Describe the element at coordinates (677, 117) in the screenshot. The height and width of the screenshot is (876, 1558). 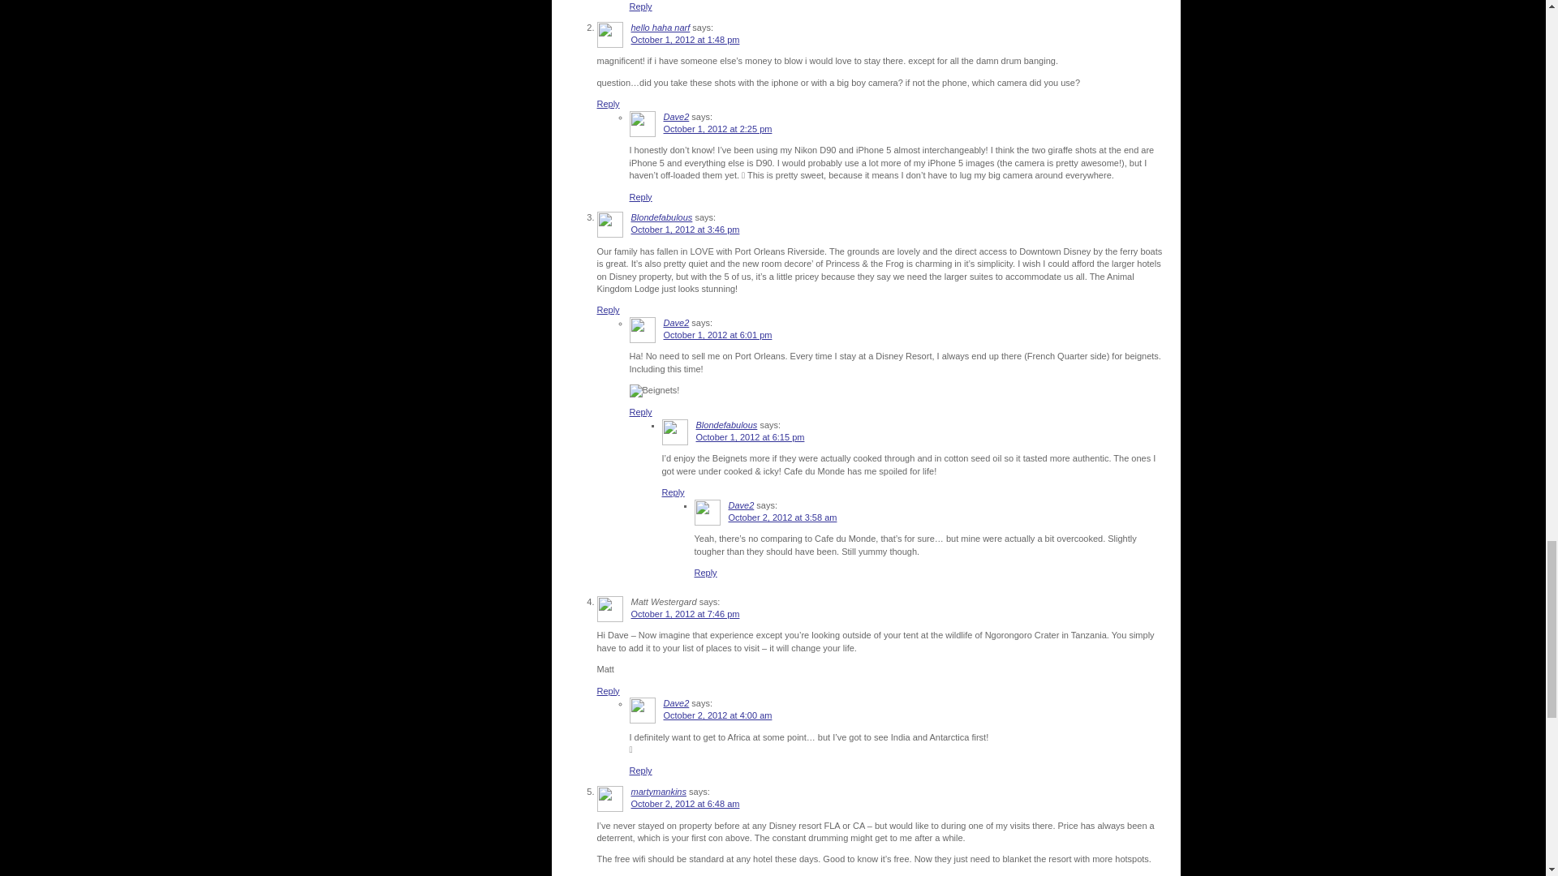
I see `Dave2` at that location.